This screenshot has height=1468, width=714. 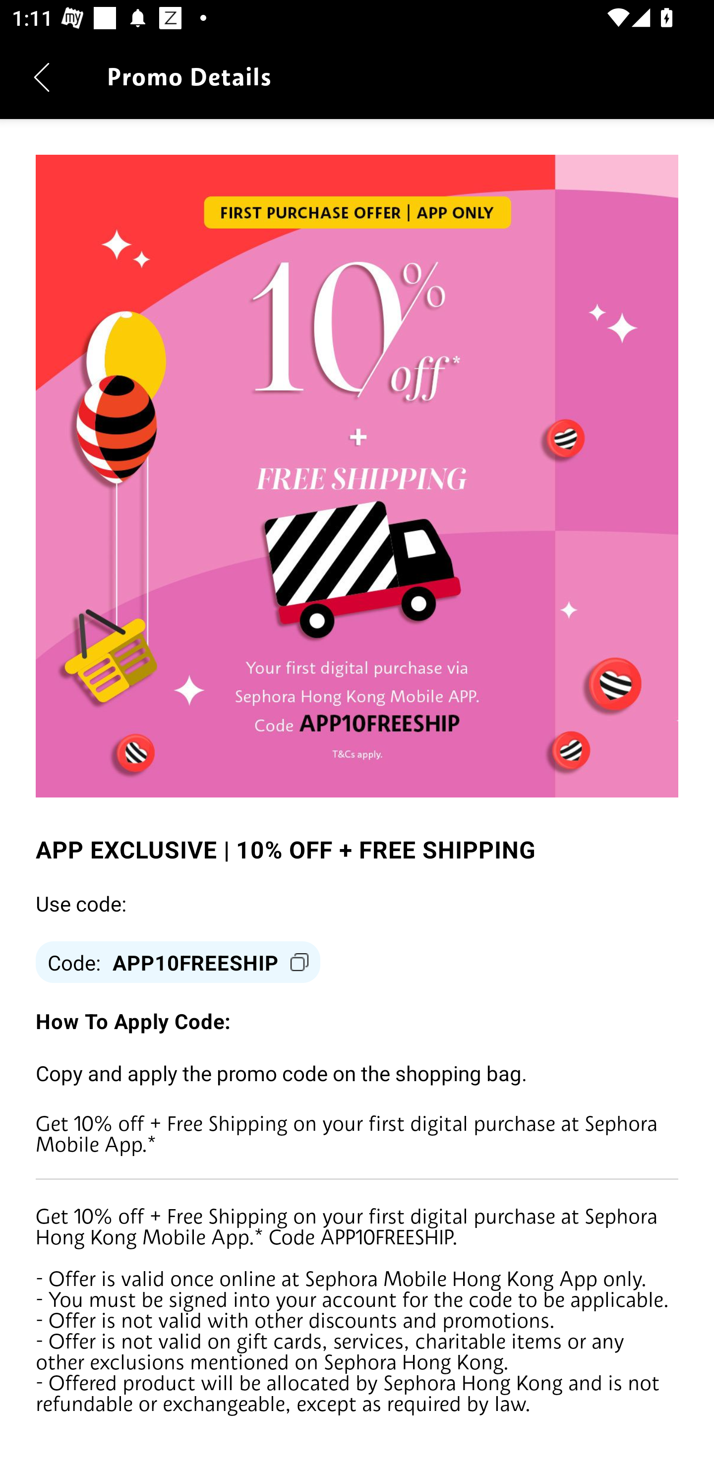 I want to click on Navigate up, so click(x=42, y=77).